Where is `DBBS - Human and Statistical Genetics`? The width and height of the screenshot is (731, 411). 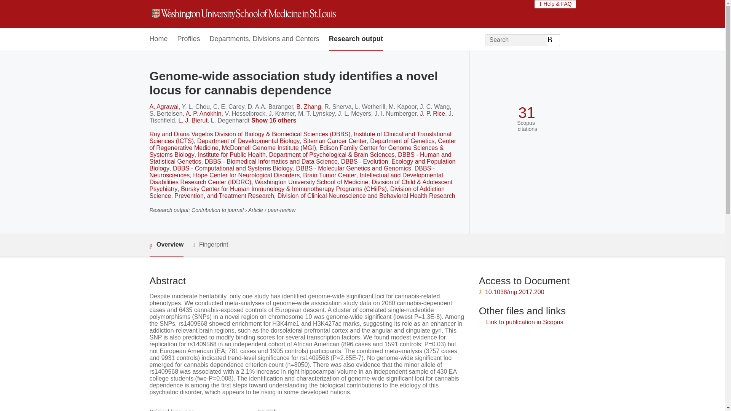 DBBS - Human and Statistical Genetics is located at coordinates (300, 158).